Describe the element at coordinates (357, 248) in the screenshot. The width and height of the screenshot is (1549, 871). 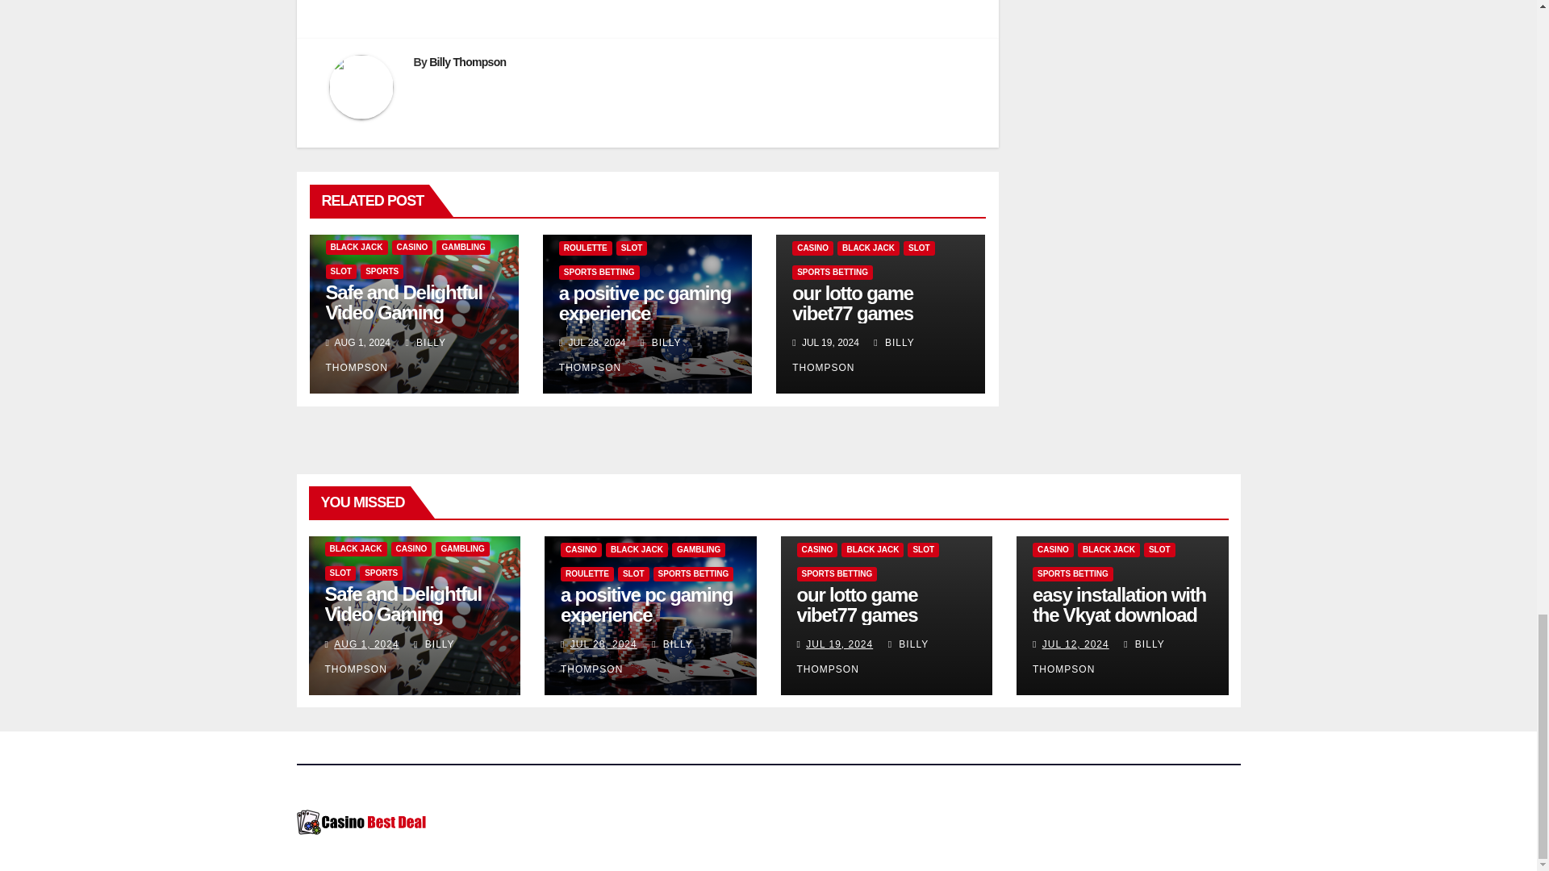
I see `BLACK JACK` at that location.